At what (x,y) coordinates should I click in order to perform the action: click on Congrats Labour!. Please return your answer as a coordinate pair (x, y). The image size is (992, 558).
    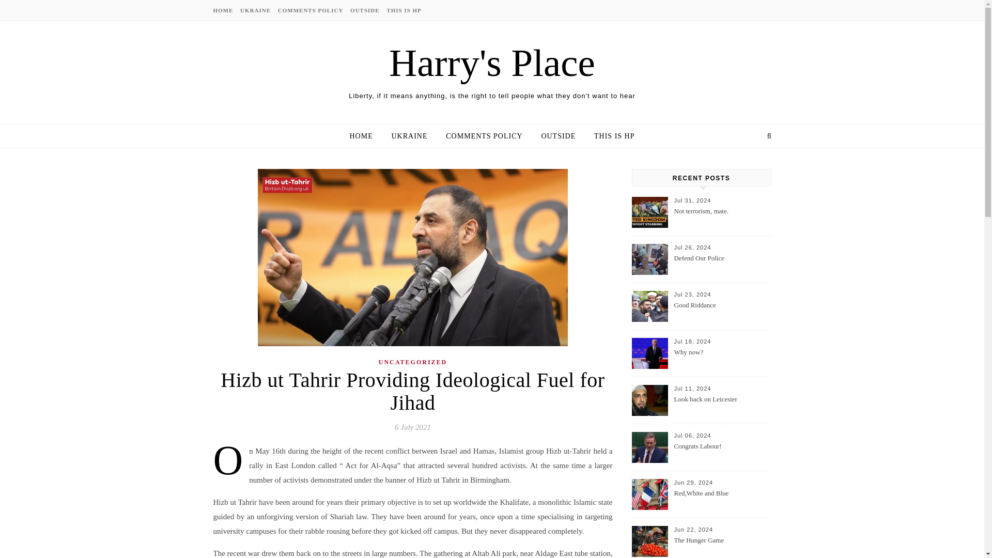
    Looking at the image, I should click on (721, 453).